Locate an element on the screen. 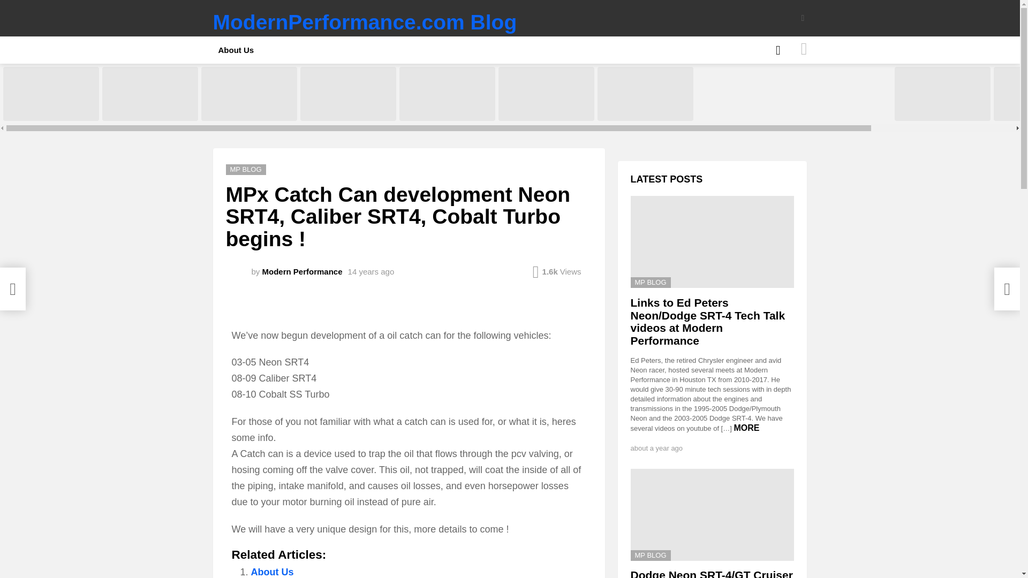  MP BLOG is located at coordinates (246, 169).